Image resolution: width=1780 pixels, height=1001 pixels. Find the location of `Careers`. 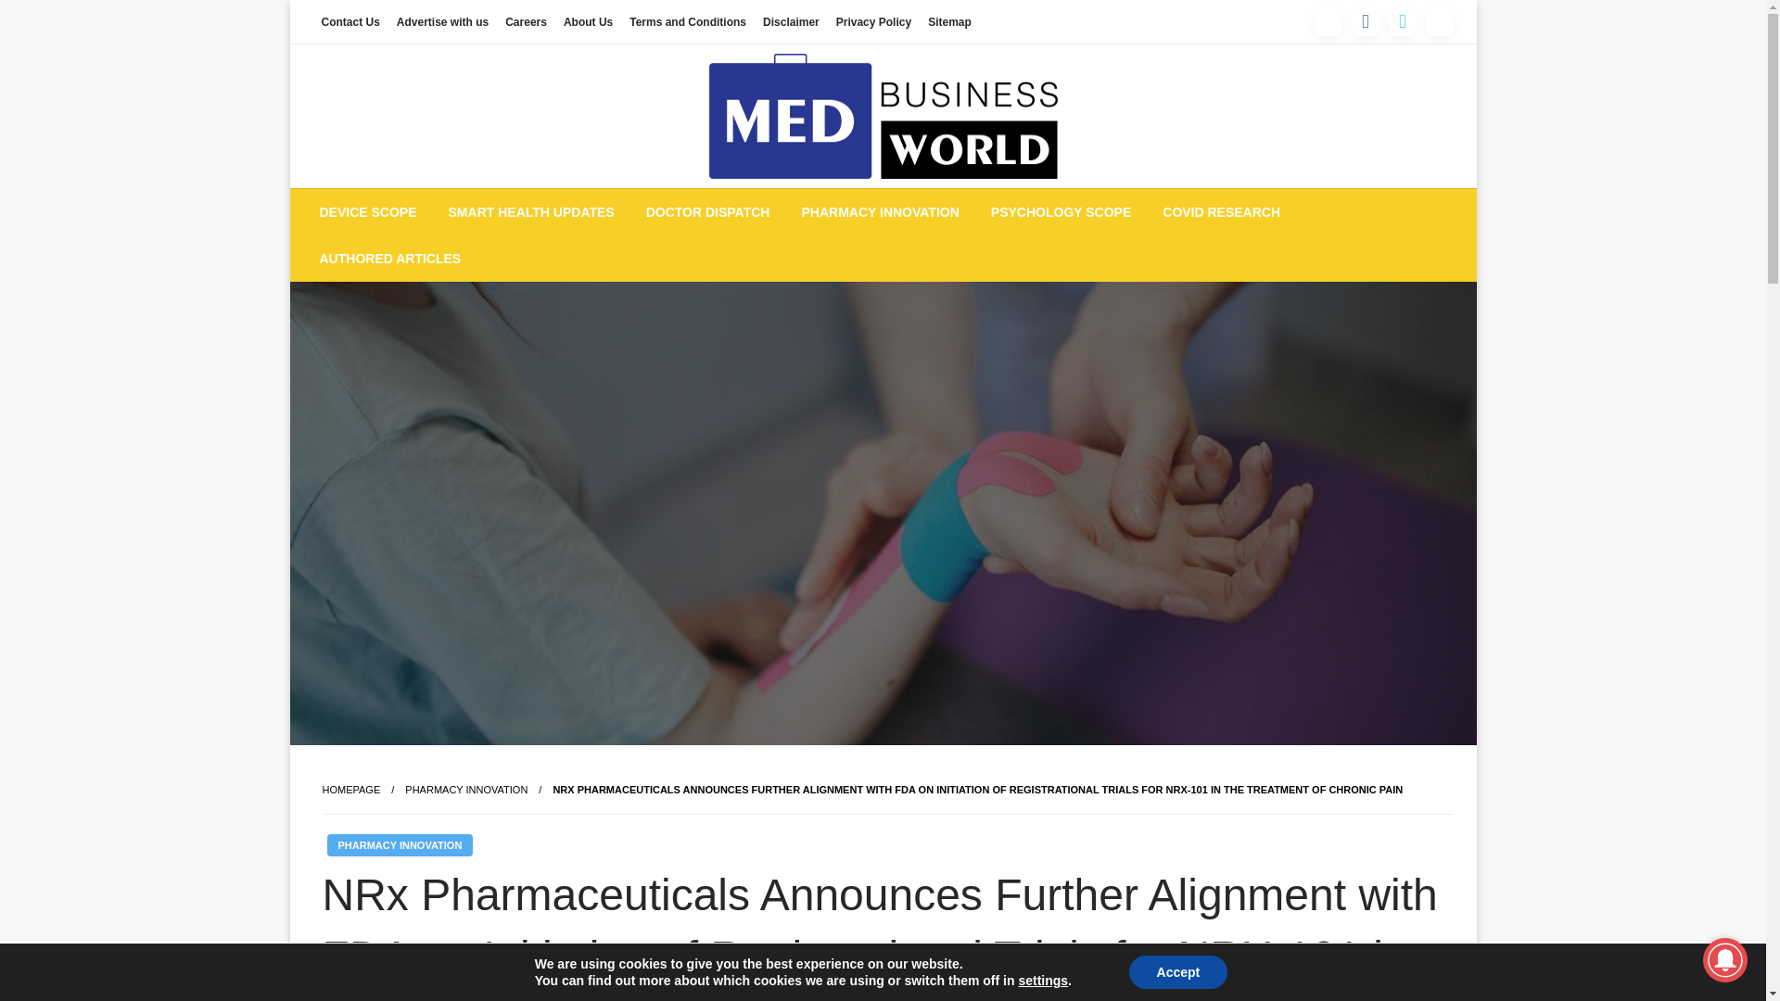

Careers is located at coordinates (526, 20).